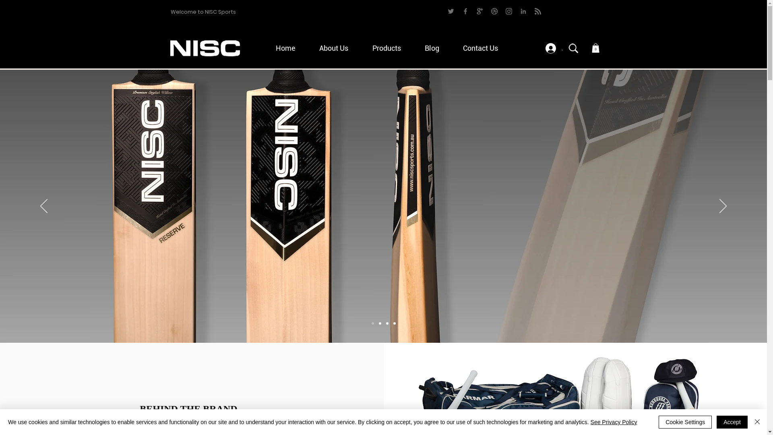  What do you see at coordinates (340, 48) in the screenshot?
I see `About Us` at bounding box center [340, 48].